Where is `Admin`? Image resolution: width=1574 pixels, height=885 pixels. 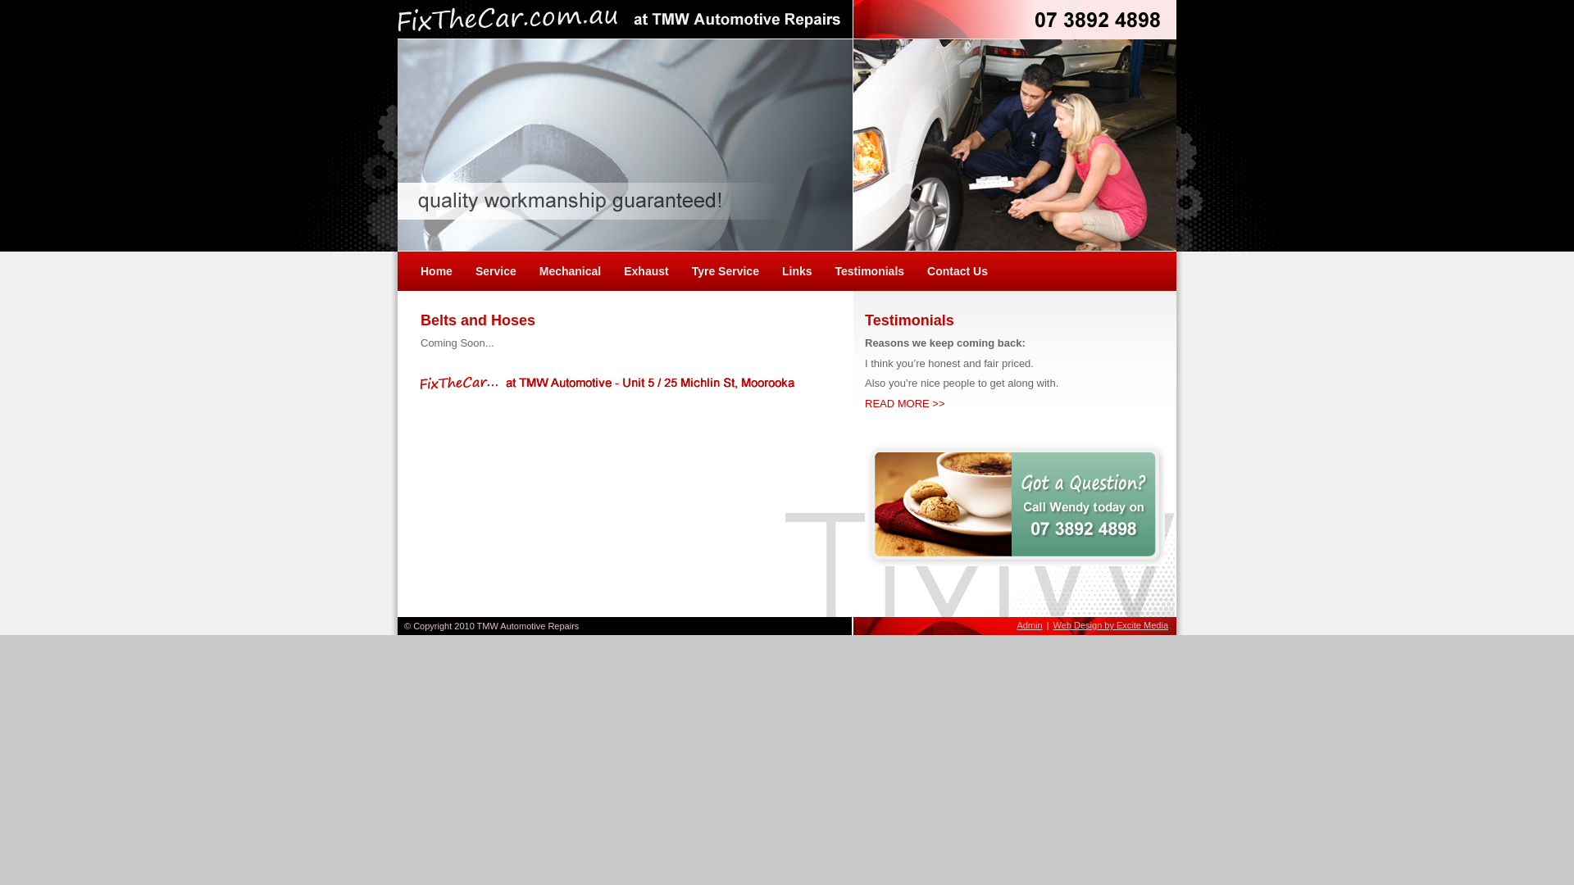
Admin is located at coordinates (1030, 625).